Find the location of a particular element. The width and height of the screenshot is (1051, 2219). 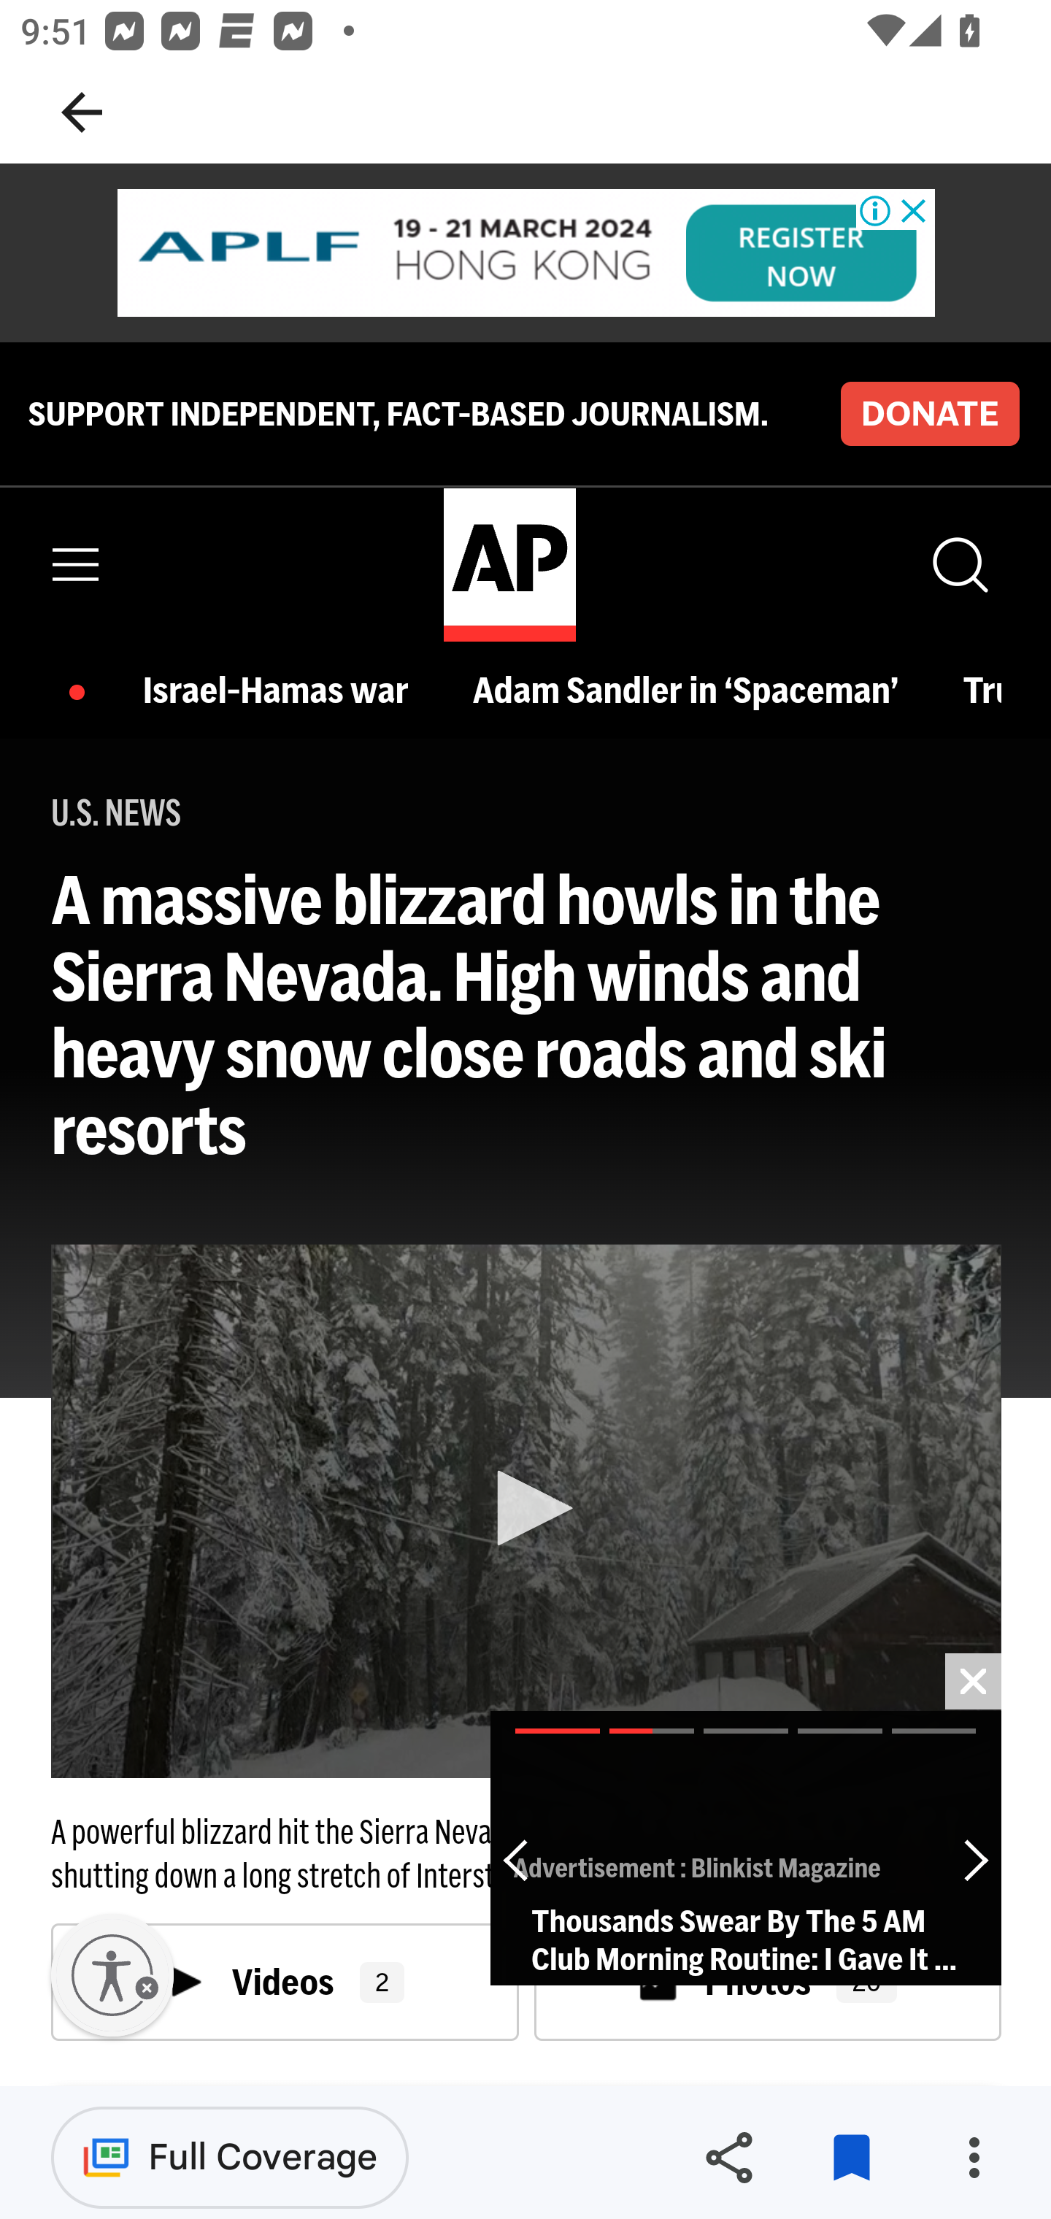

DONATE is located at coordinates (929, 412).